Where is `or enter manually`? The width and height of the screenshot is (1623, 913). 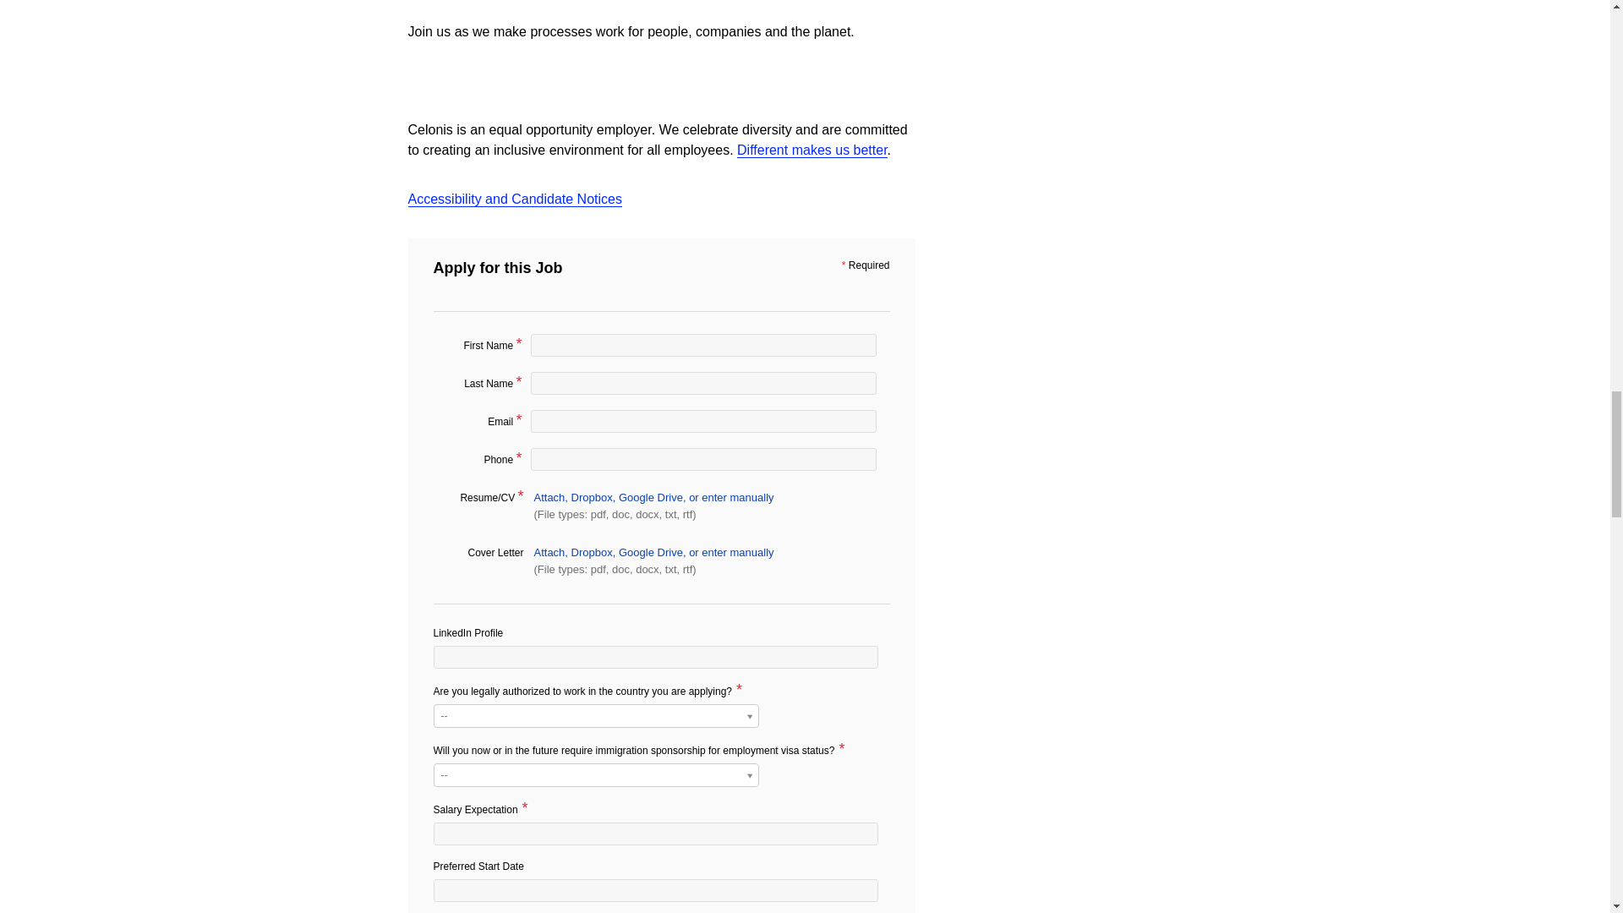 or enter manually is located at coordinates (730, 551).